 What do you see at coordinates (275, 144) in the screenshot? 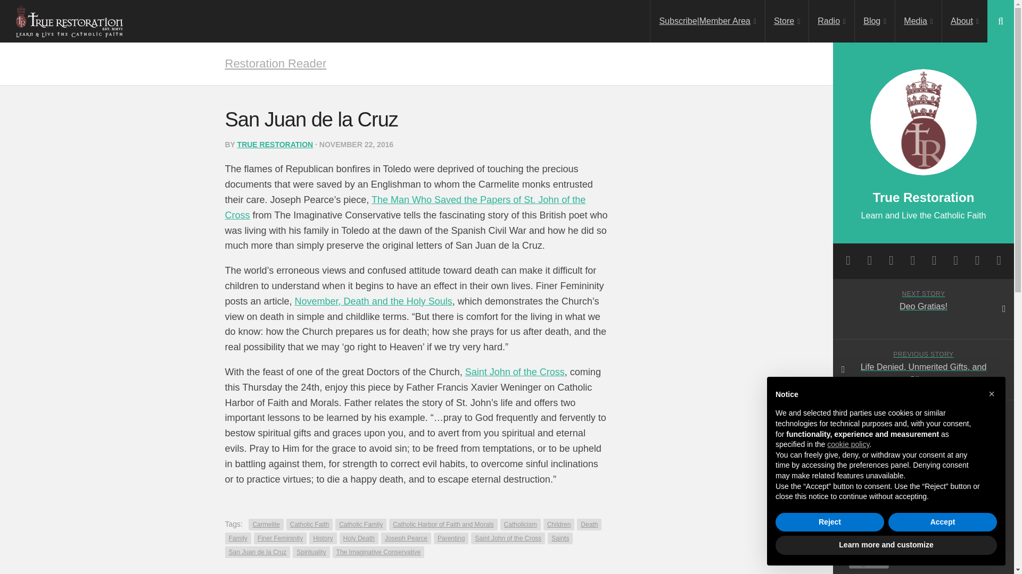
I see `Posts by True Restoration` at bounding box center [275, 144].